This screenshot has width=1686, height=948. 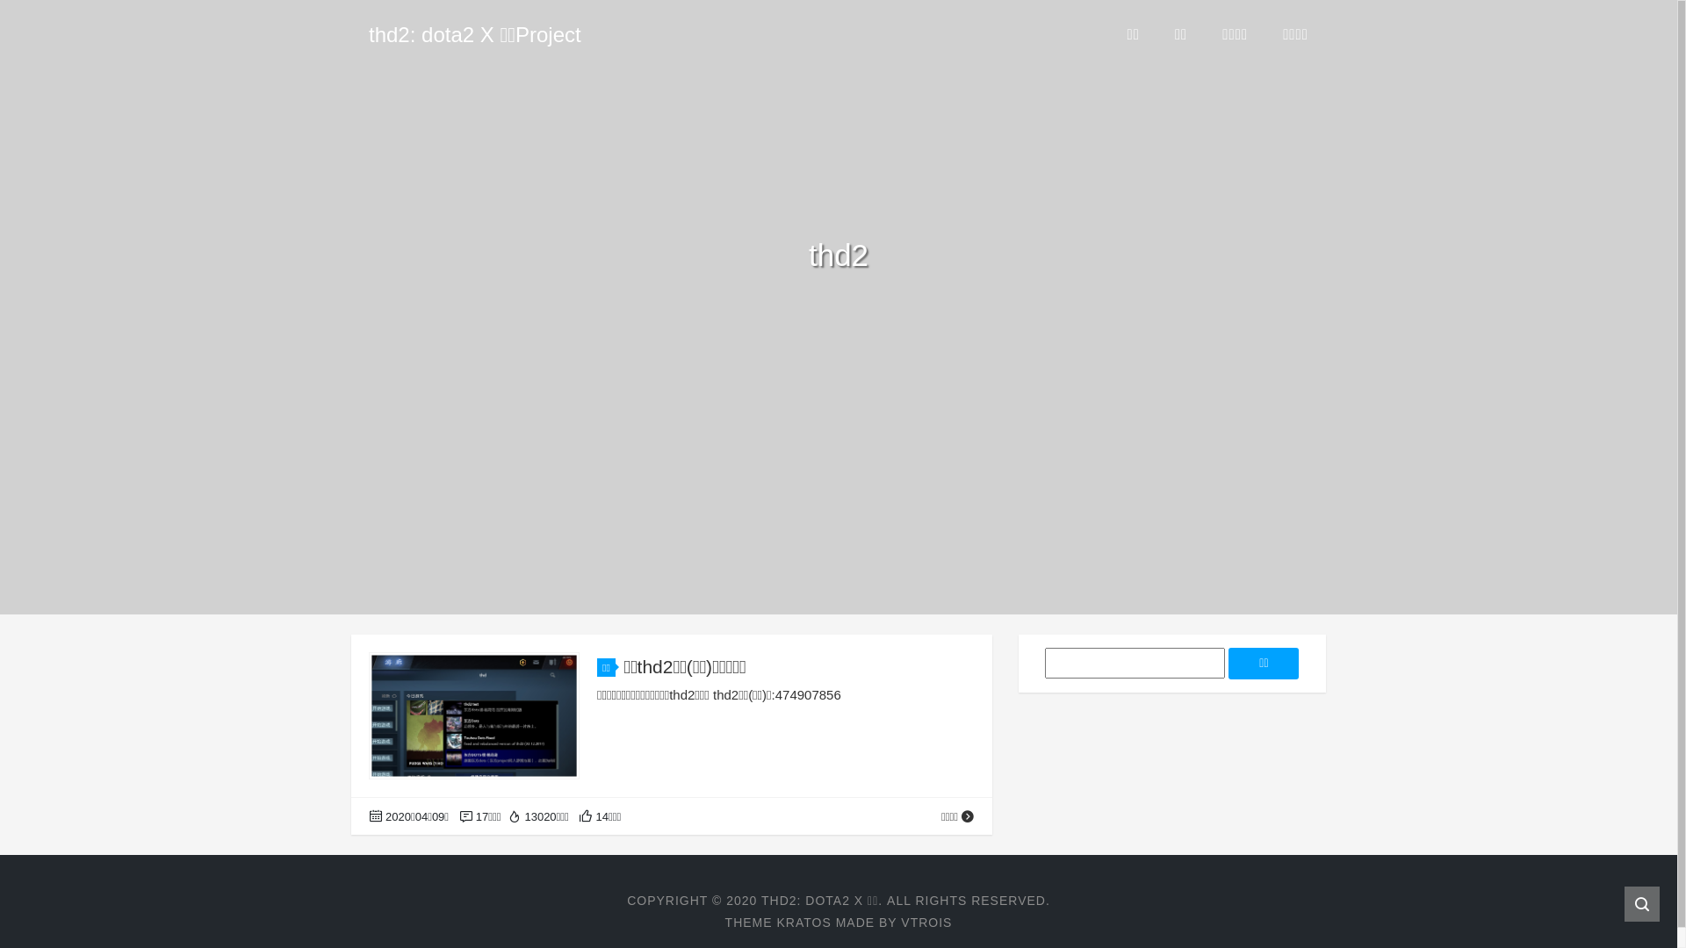 What do you see at coordinates (926, 923) in the screenshot?
I see `VTROIS` at bounding box center [926, 923].